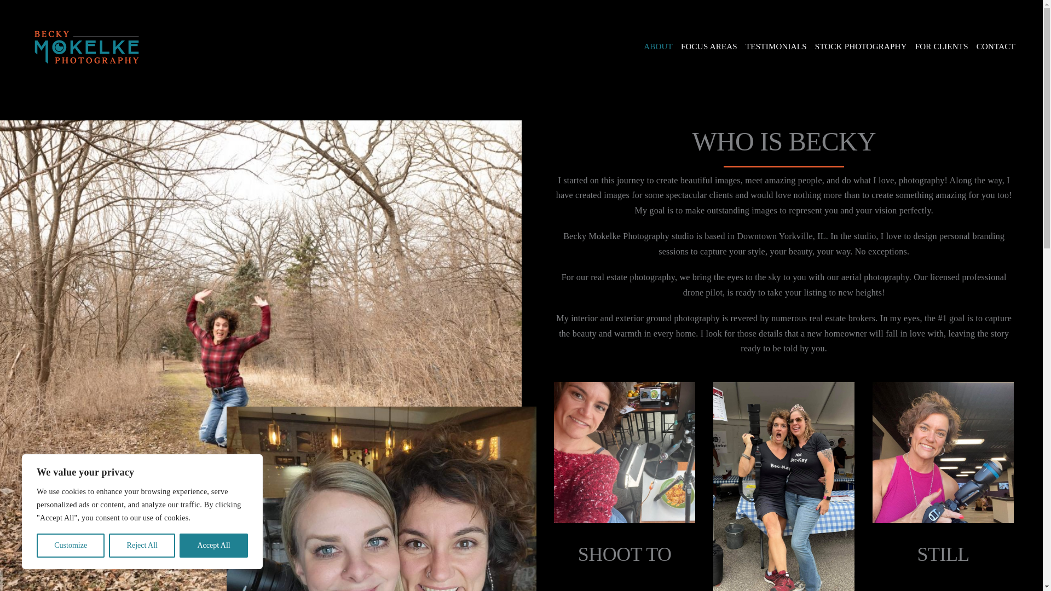 This screenshot has width=1051, height=591. What do you see at coordinates (381, 499) in the screenshot?
I see `Becky and Sarah` at bounding box center [381, 499].